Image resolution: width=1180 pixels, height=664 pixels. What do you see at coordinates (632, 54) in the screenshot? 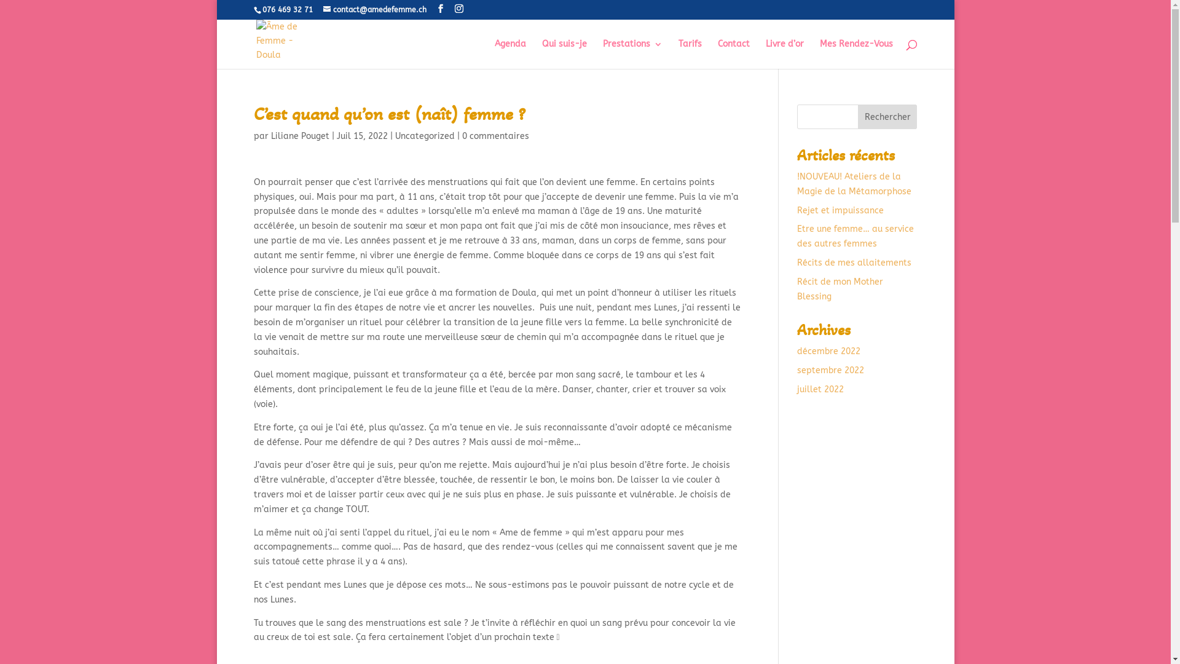
I see `Prestations` at bounding box center [632, 54].